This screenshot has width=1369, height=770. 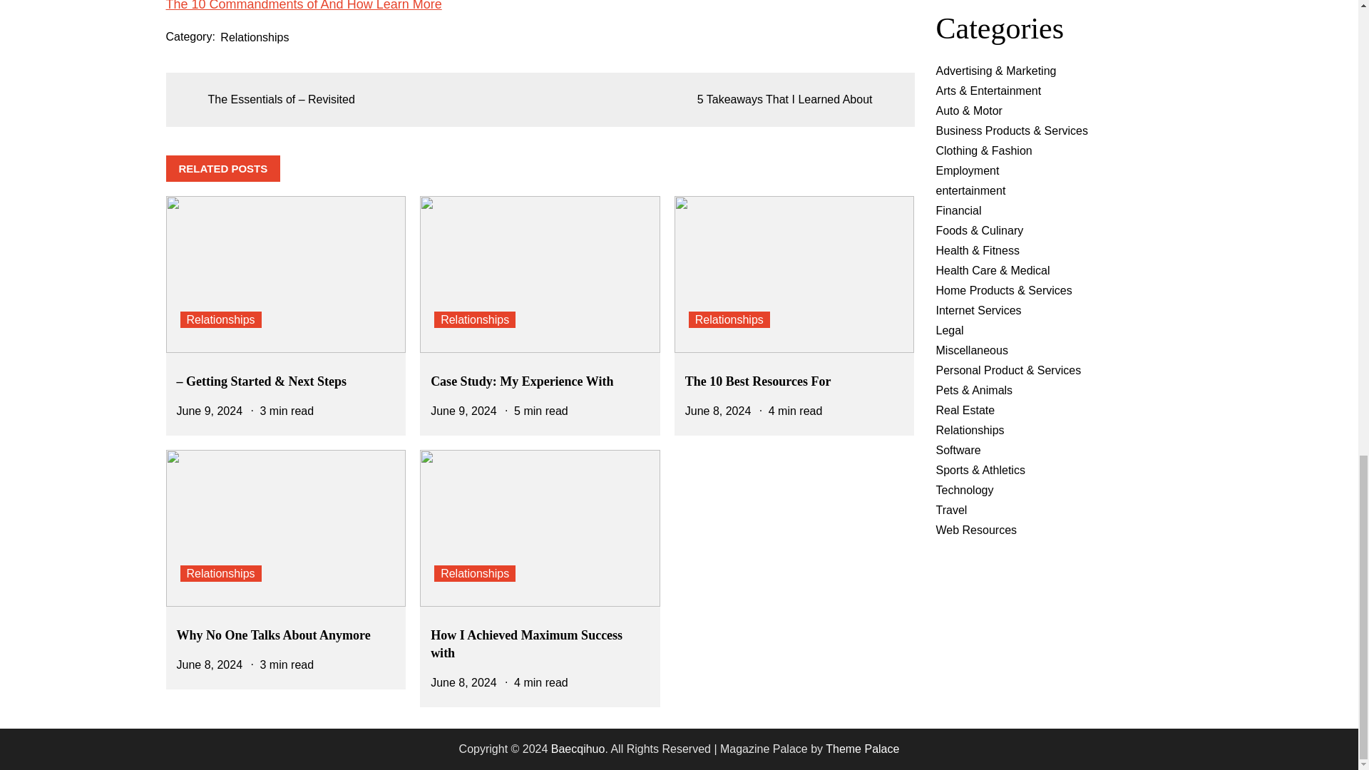 I want to click on Relationships, so click(x=220, y=319).